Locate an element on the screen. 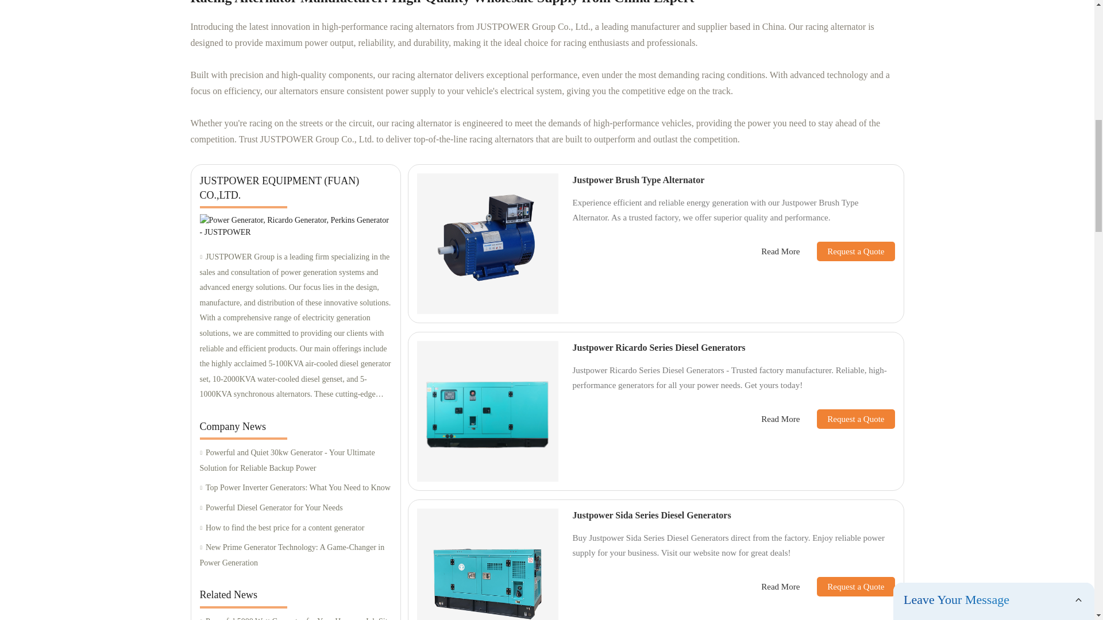  Request a Quote is located at coordinates (847, 251).